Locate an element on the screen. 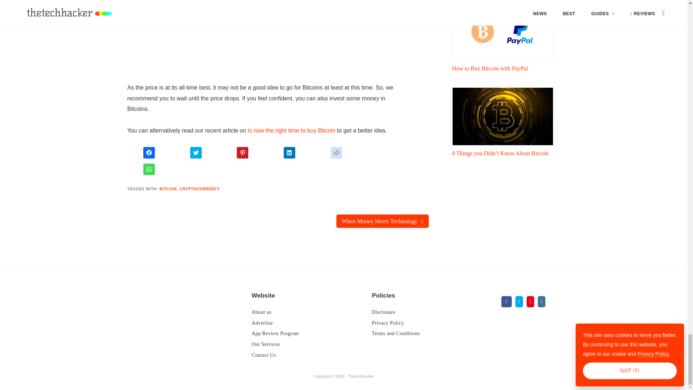  When Money Meets Technology is located at coordinates (383, 221).